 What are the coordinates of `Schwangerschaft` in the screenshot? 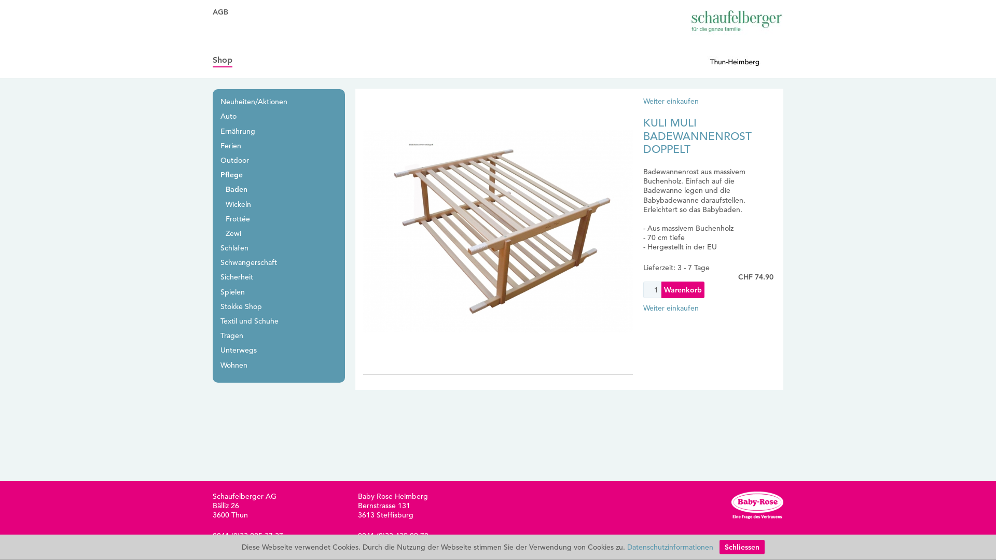 It's located at (249, 262).